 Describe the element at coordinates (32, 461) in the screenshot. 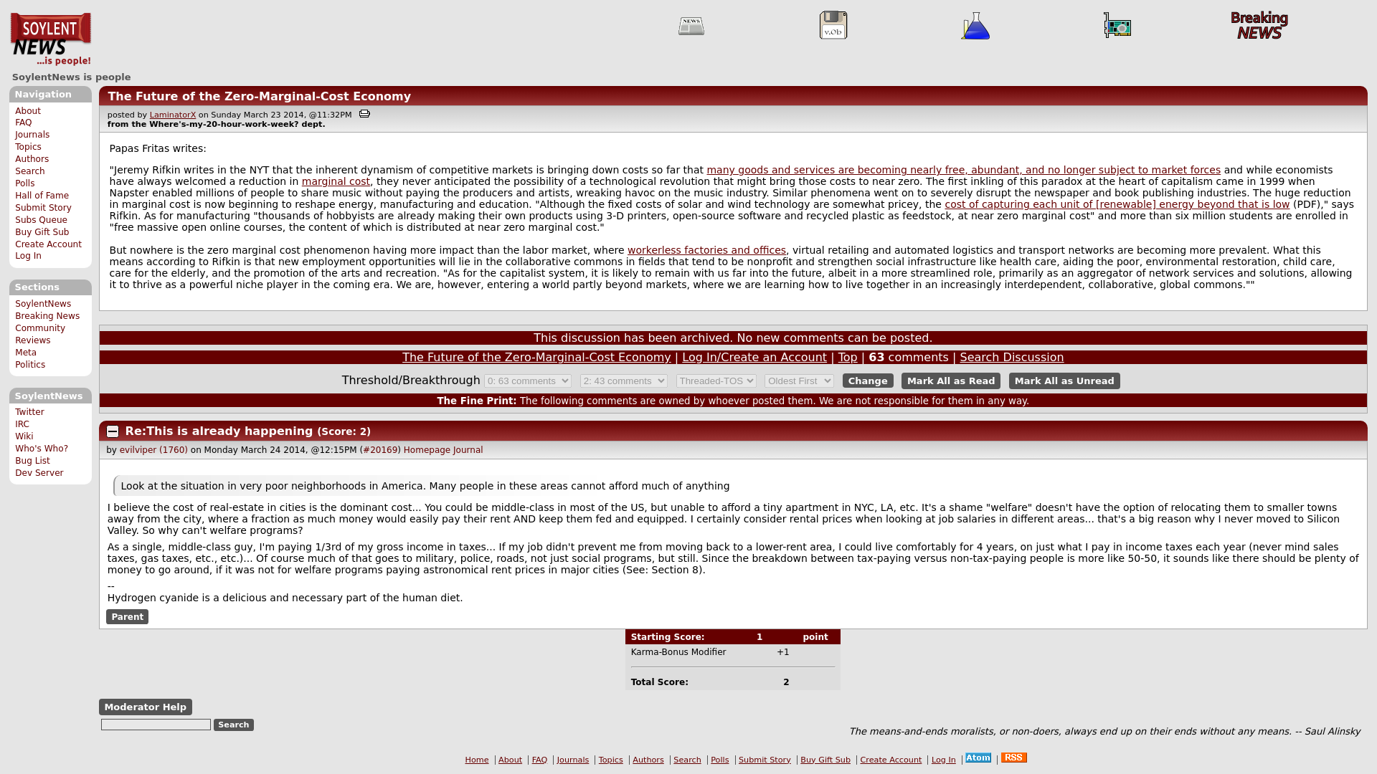

I see `Bug List` at that location.